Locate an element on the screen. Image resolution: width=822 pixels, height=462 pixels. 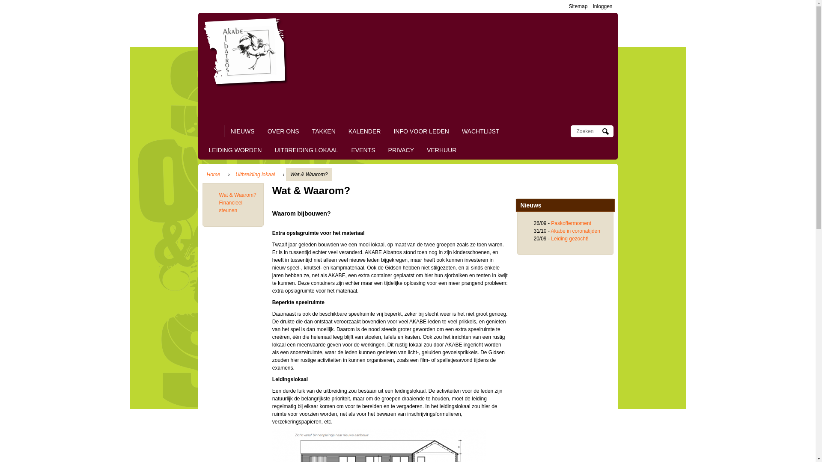
Home is located at coordinates (593, 90).